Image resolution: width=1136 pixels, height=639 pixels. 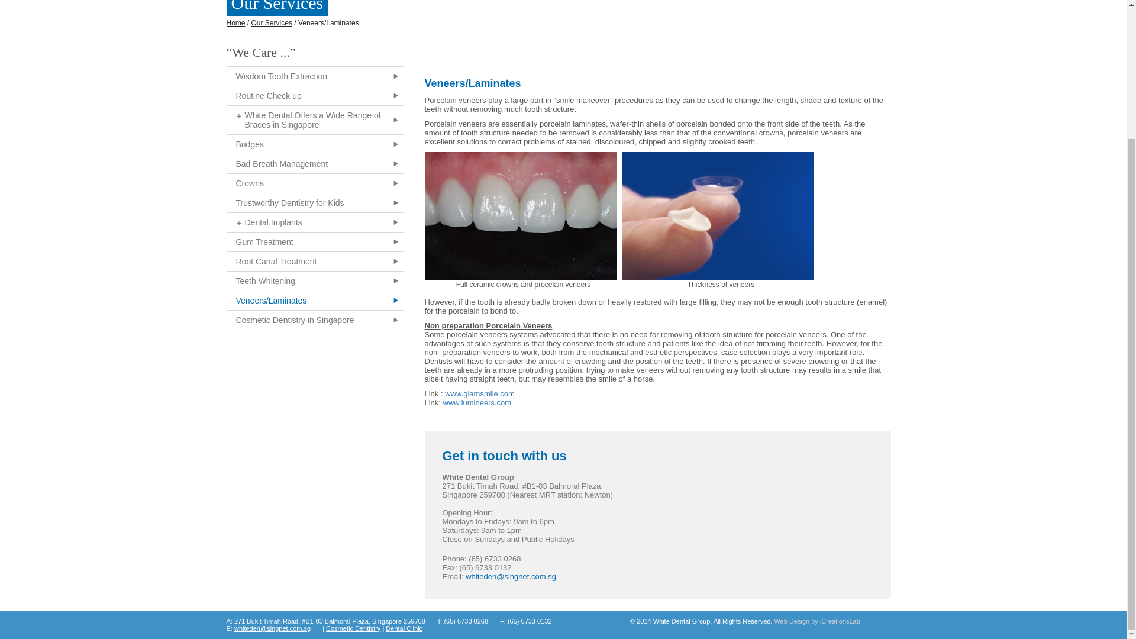 What do you see at coordinates (315, 183) in the screenshot?
I see `Crowns` at bounding box center [315, 183].